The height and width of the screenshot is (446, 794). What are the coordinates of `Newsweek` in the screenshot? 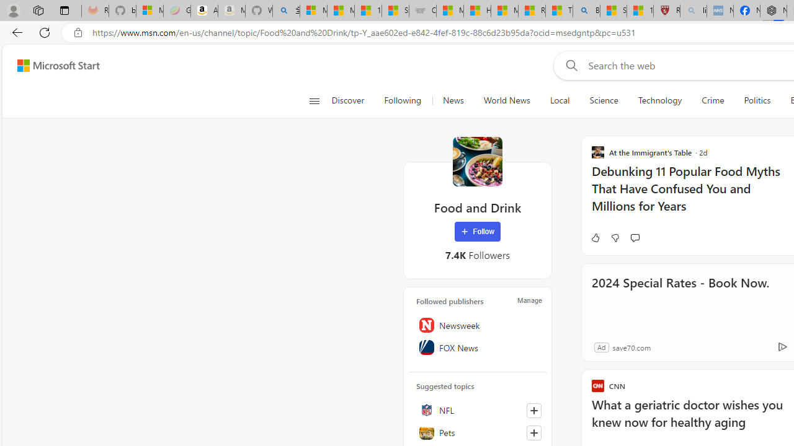 It's located at (478, 325).